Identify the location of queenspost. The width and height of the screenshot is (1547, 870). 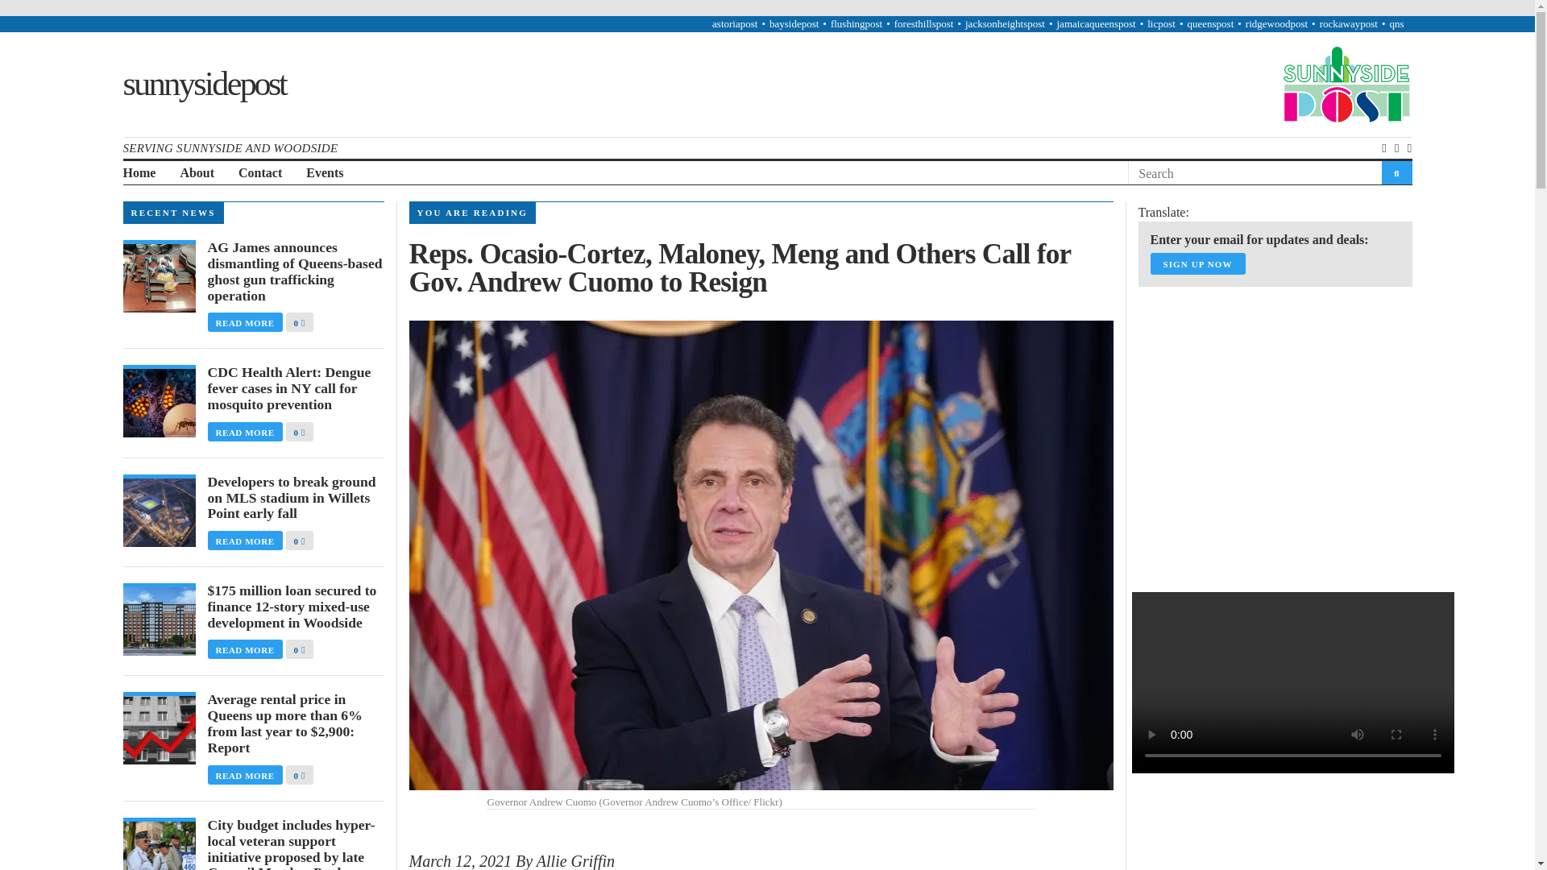
(1209, 23).